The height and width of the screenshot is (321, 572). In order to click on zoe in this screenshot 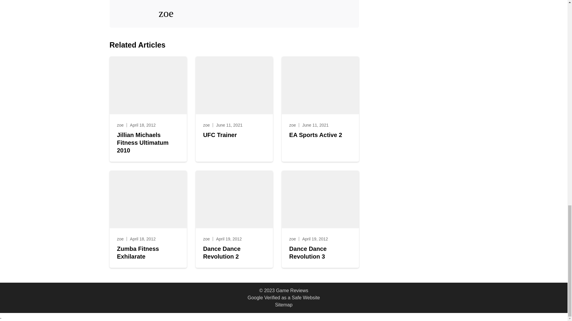, I will do `click(120, 239)`.